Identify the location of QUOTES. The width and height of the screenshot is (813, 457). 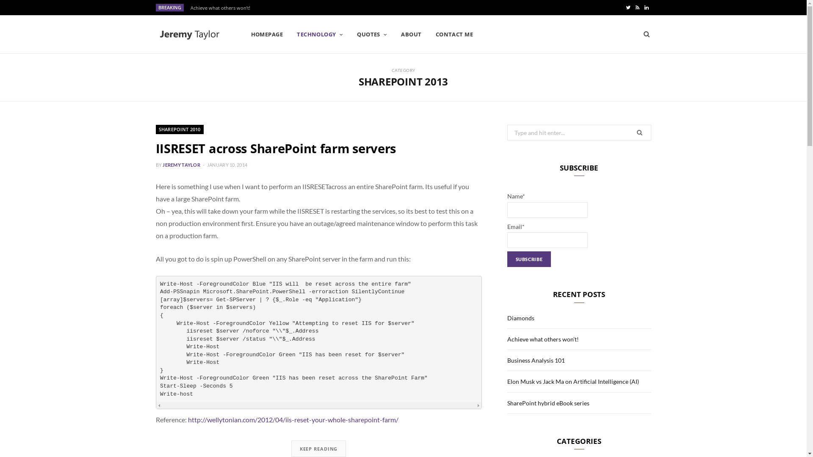
(372, 34).